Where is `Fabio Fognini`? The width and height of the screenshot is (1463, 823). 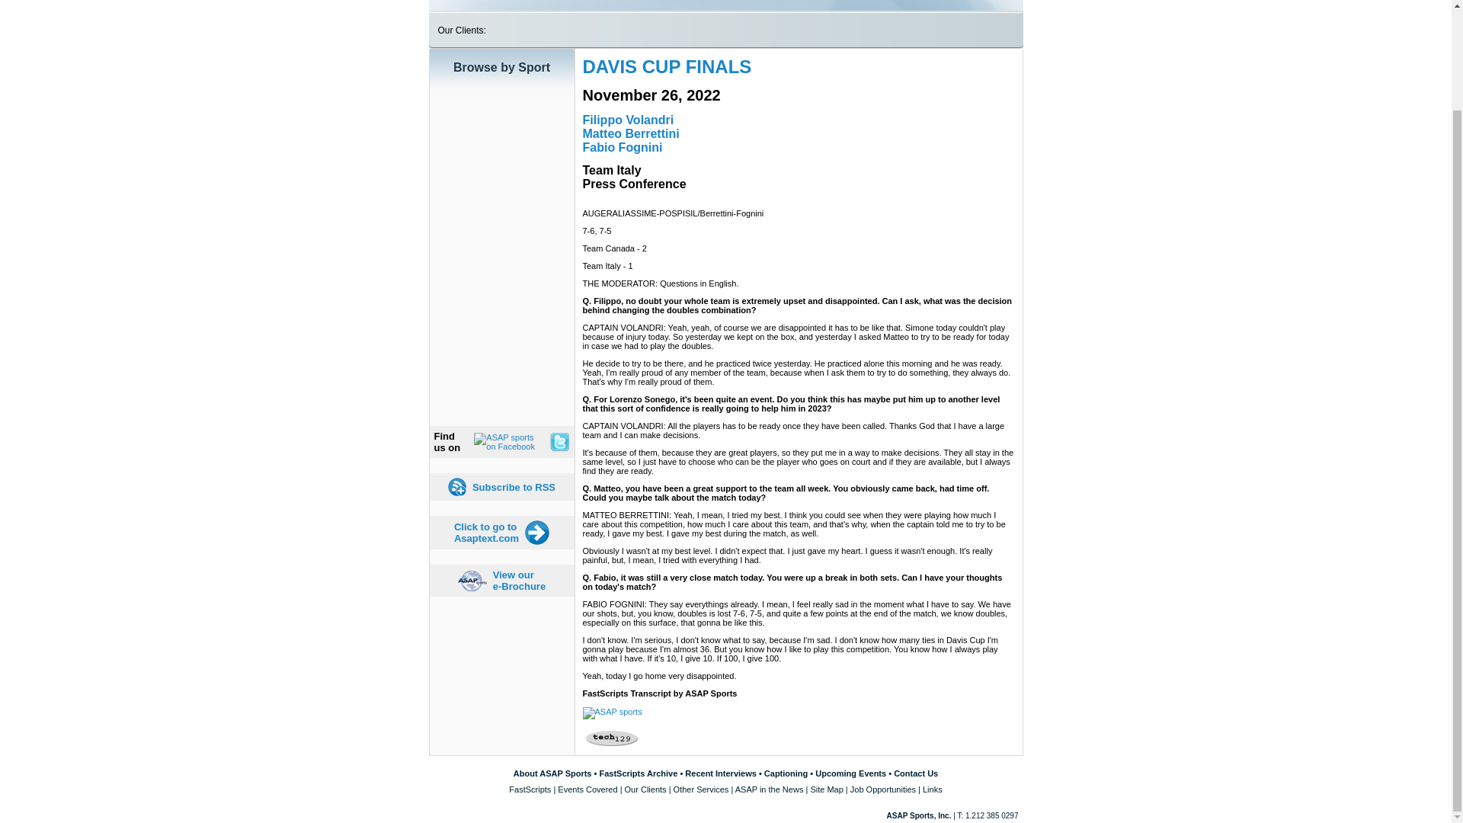
Fabio Fognini is located at coordinates (630, 133).